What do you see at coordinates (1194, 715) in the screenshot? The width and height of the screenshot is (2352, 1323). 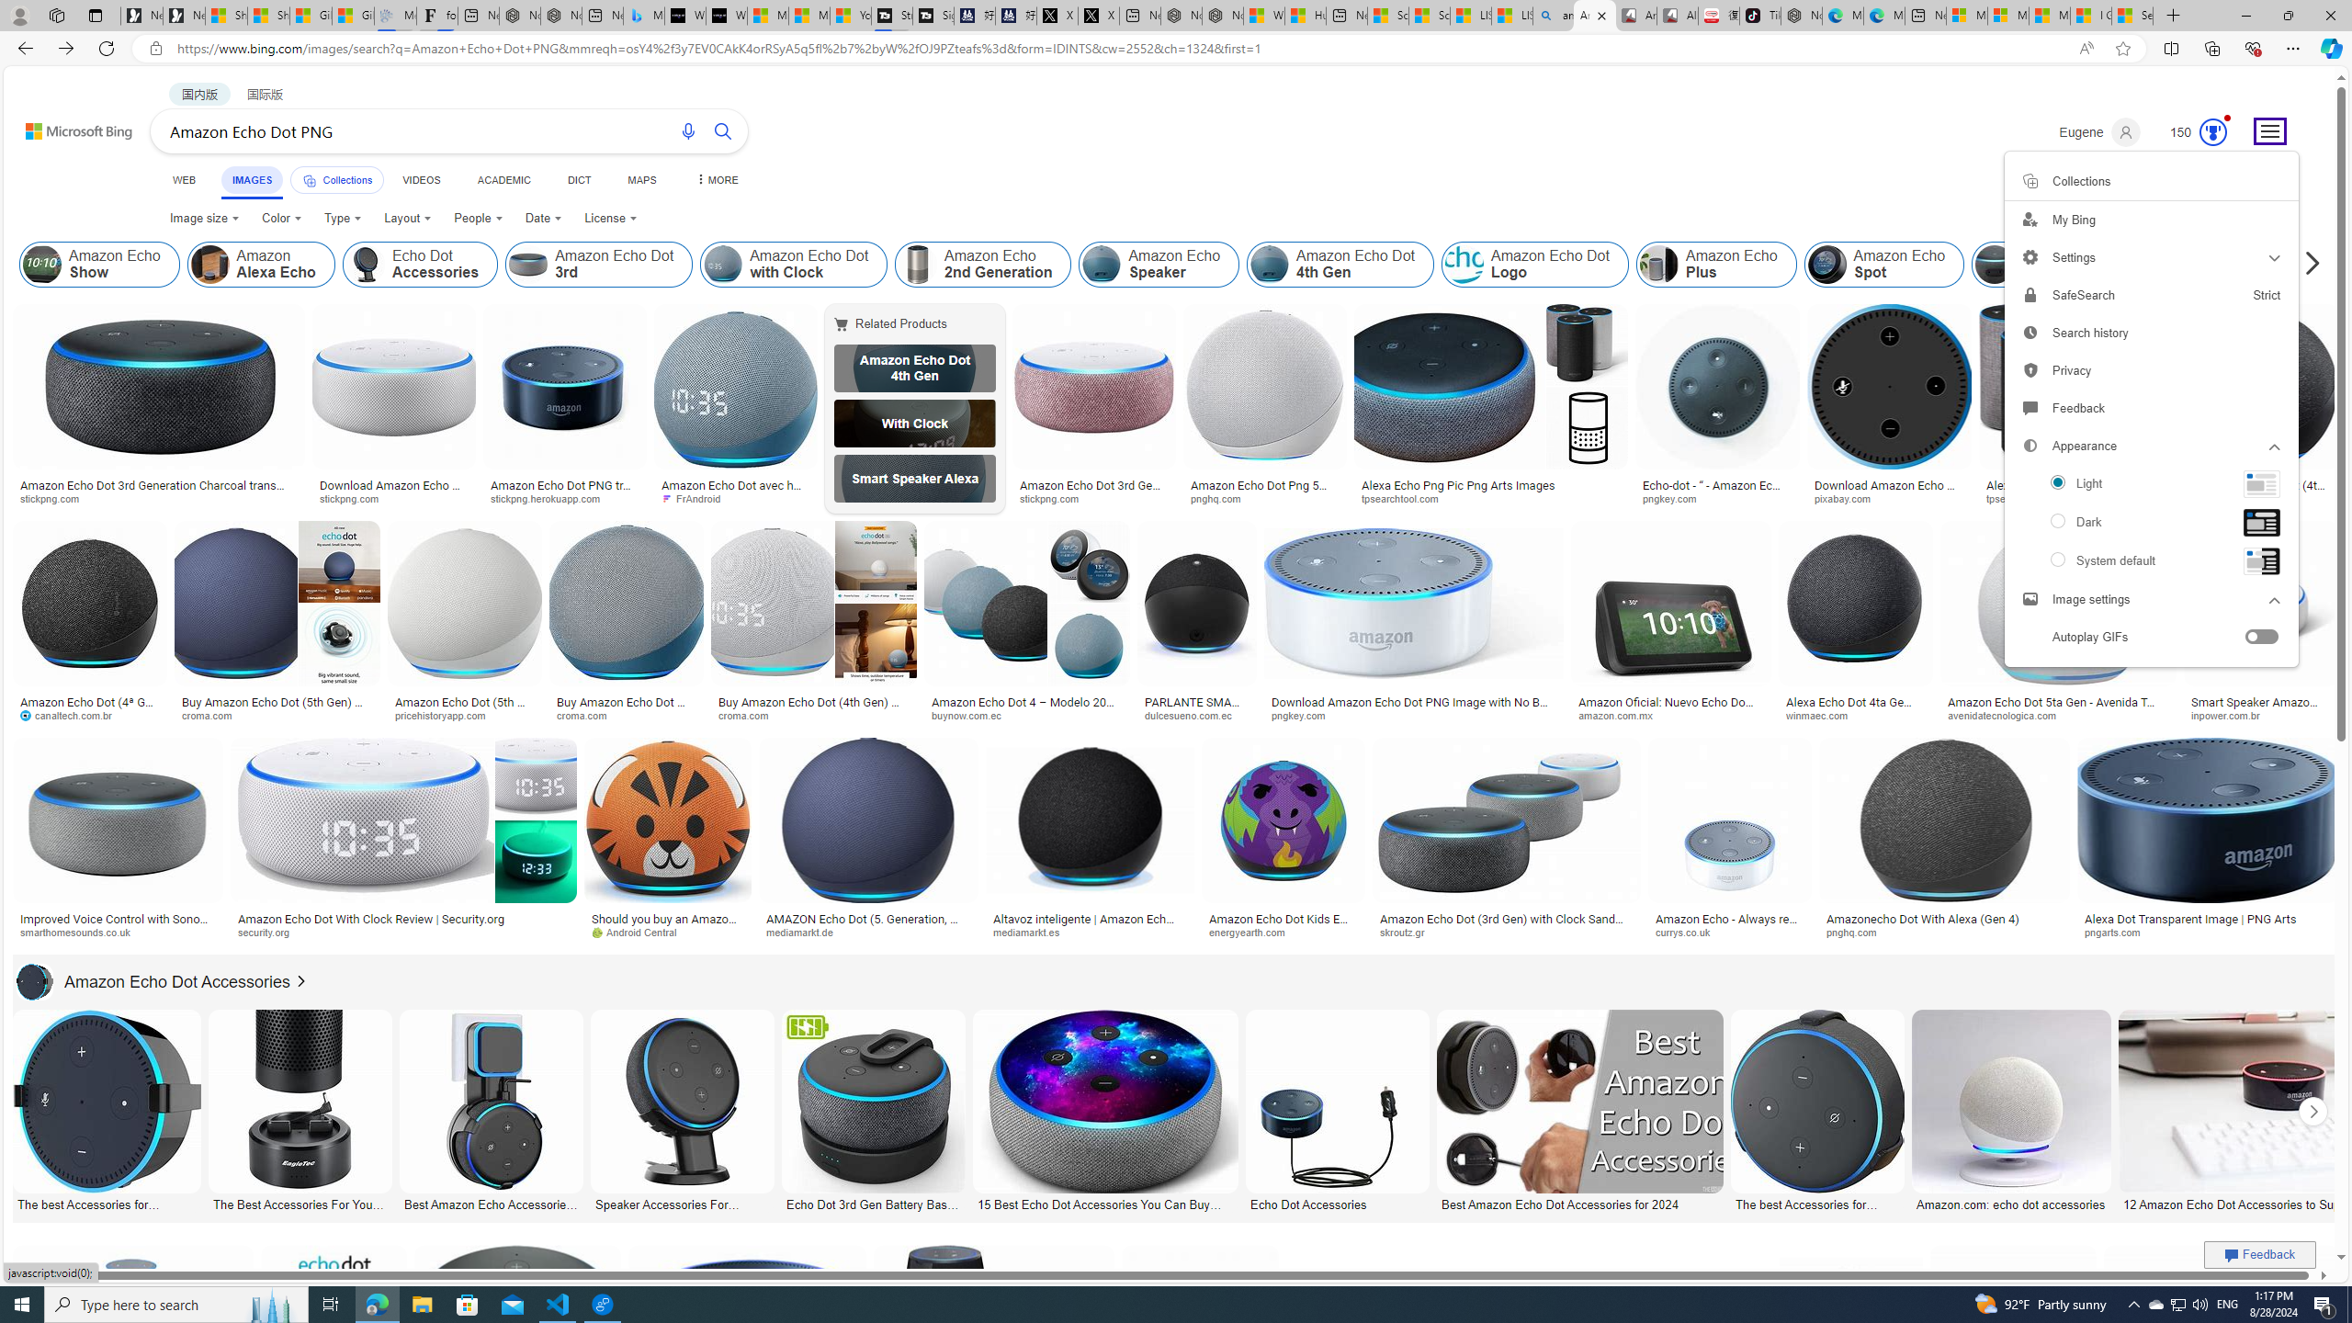 I see `dulcesueno.com.ec` at bounding box center [1194, 715].